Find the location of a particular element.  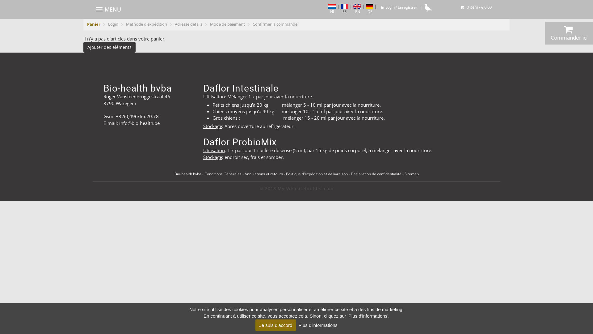

MENU is located at coordinates (109, 9).